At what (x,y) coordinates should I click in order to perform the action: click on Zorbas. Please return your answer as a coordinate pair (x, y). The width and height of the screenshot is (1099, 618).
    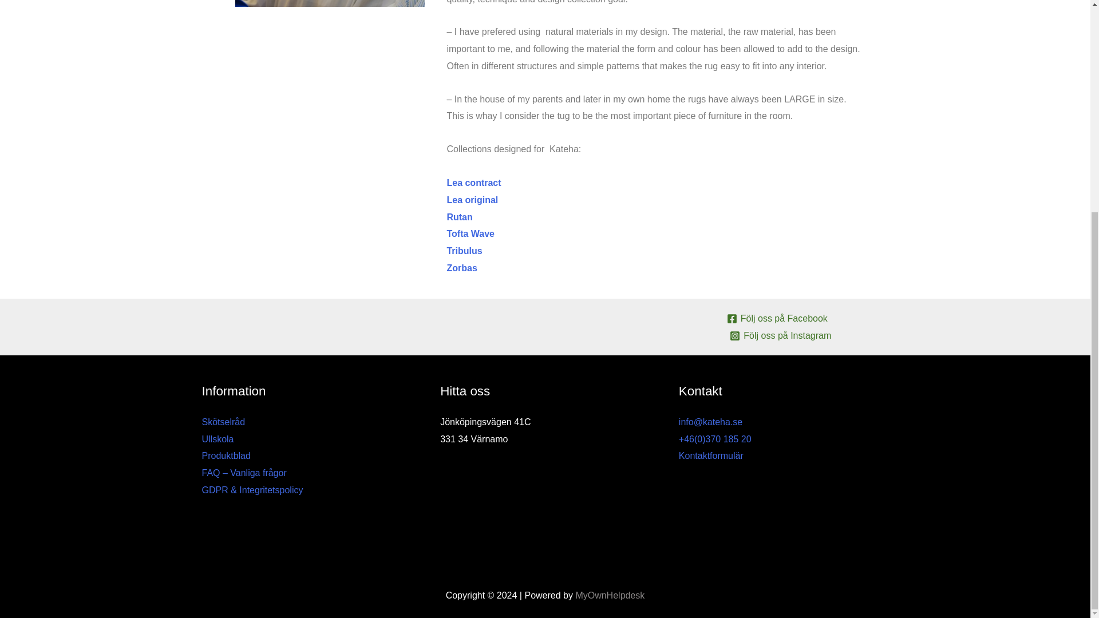
    Looking at the image, I should click on (461, 268).